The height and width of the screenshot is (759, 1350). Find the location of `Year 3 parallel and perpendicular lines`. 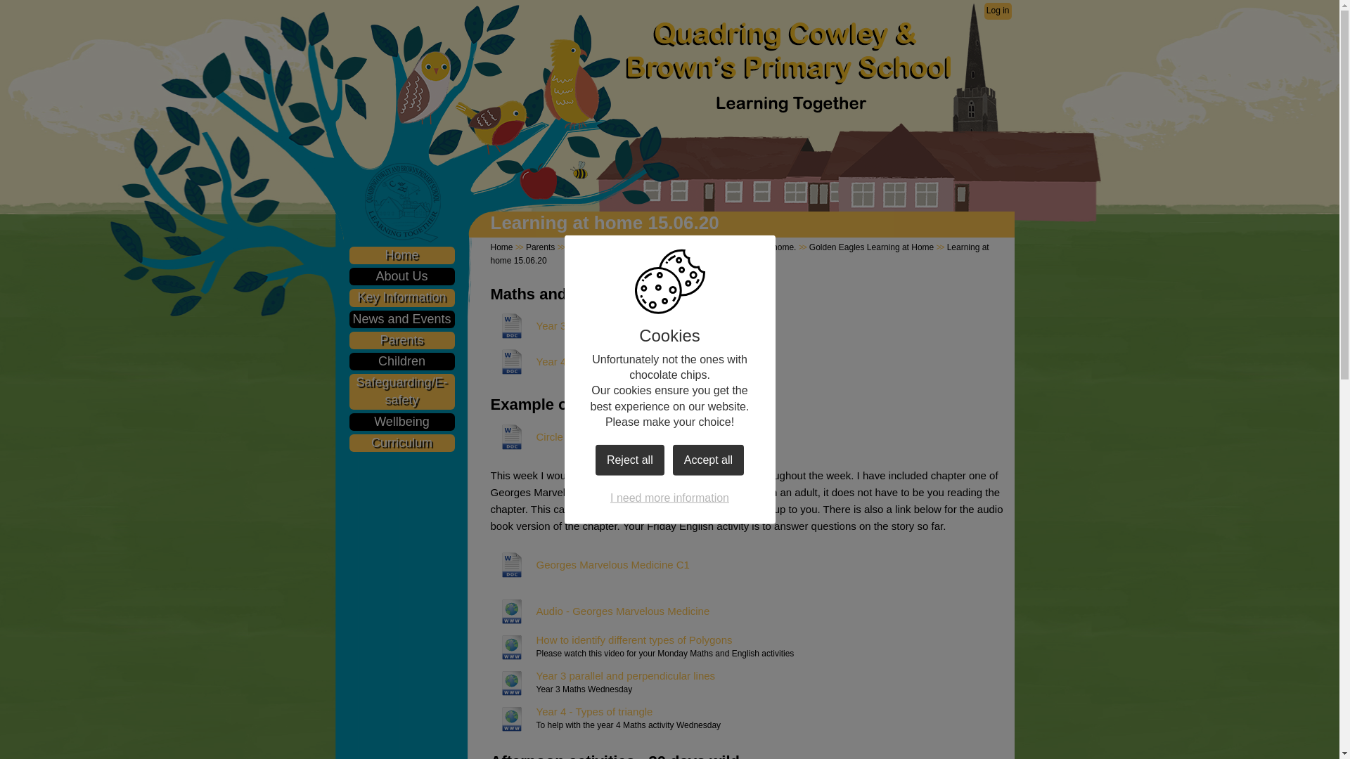

Year 3 parallel and perpendicular lines is located at coordinates (603, 676).